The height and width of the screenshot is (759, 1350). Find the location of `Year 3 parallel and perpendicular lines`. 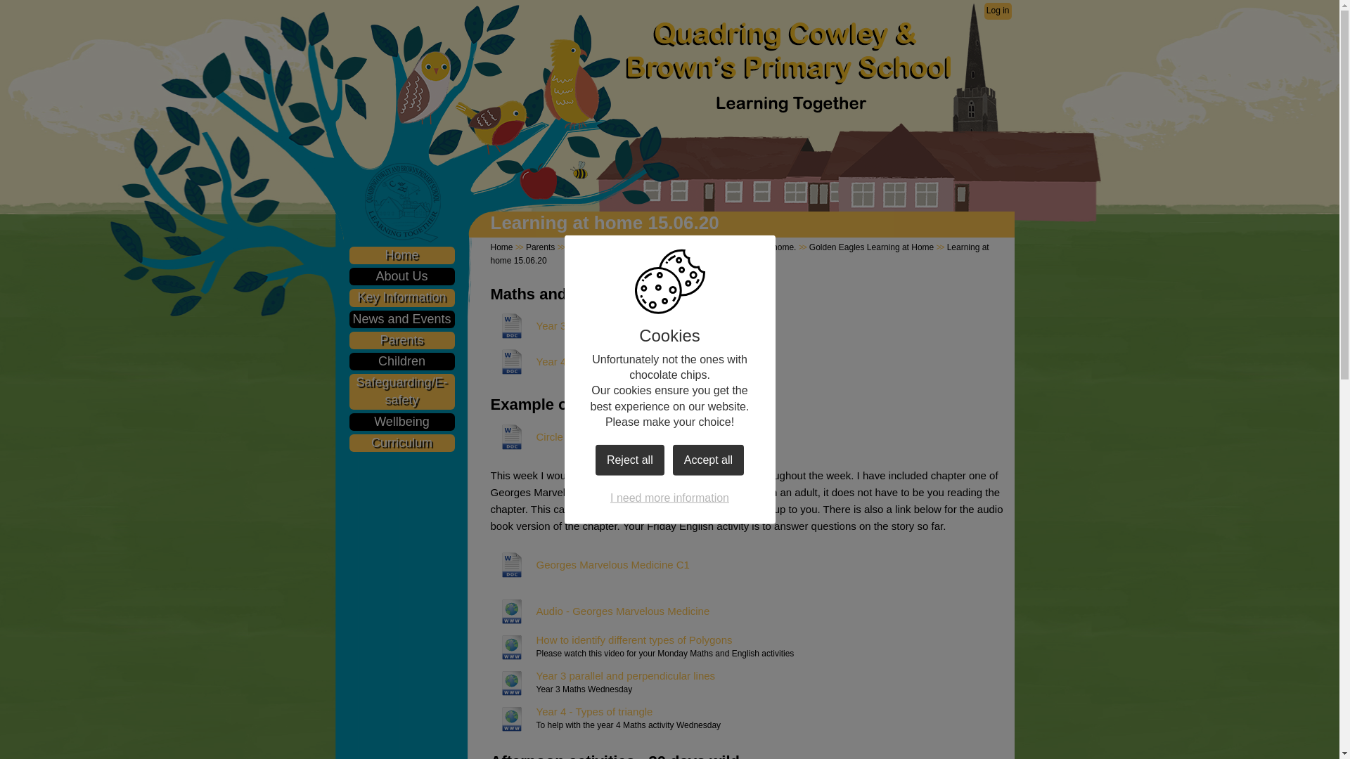

Year 3 parallel and perpendicular lines is located at coordinates (603, 676).